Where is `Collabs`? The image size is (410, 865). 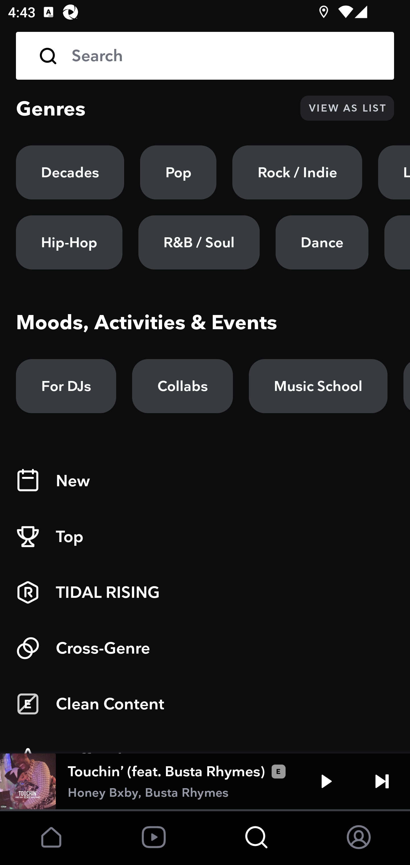
Collabs is located at coordinates (182, 386).